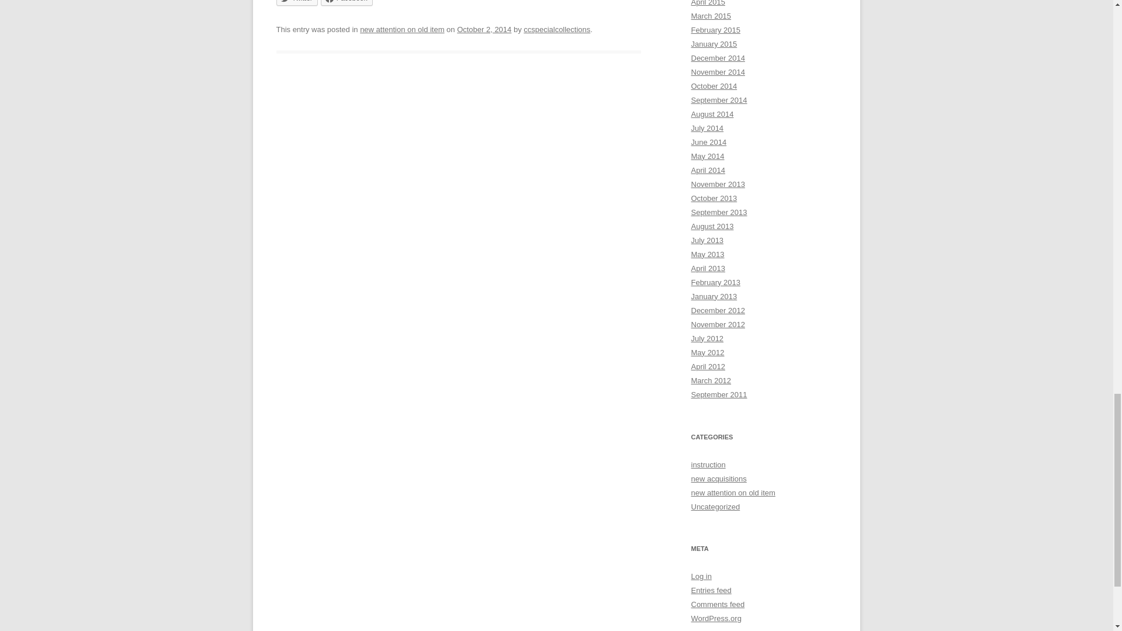  Describe the element at coordinates (484, 29) in the screenshot. I see `October 2, 2014` at that location.